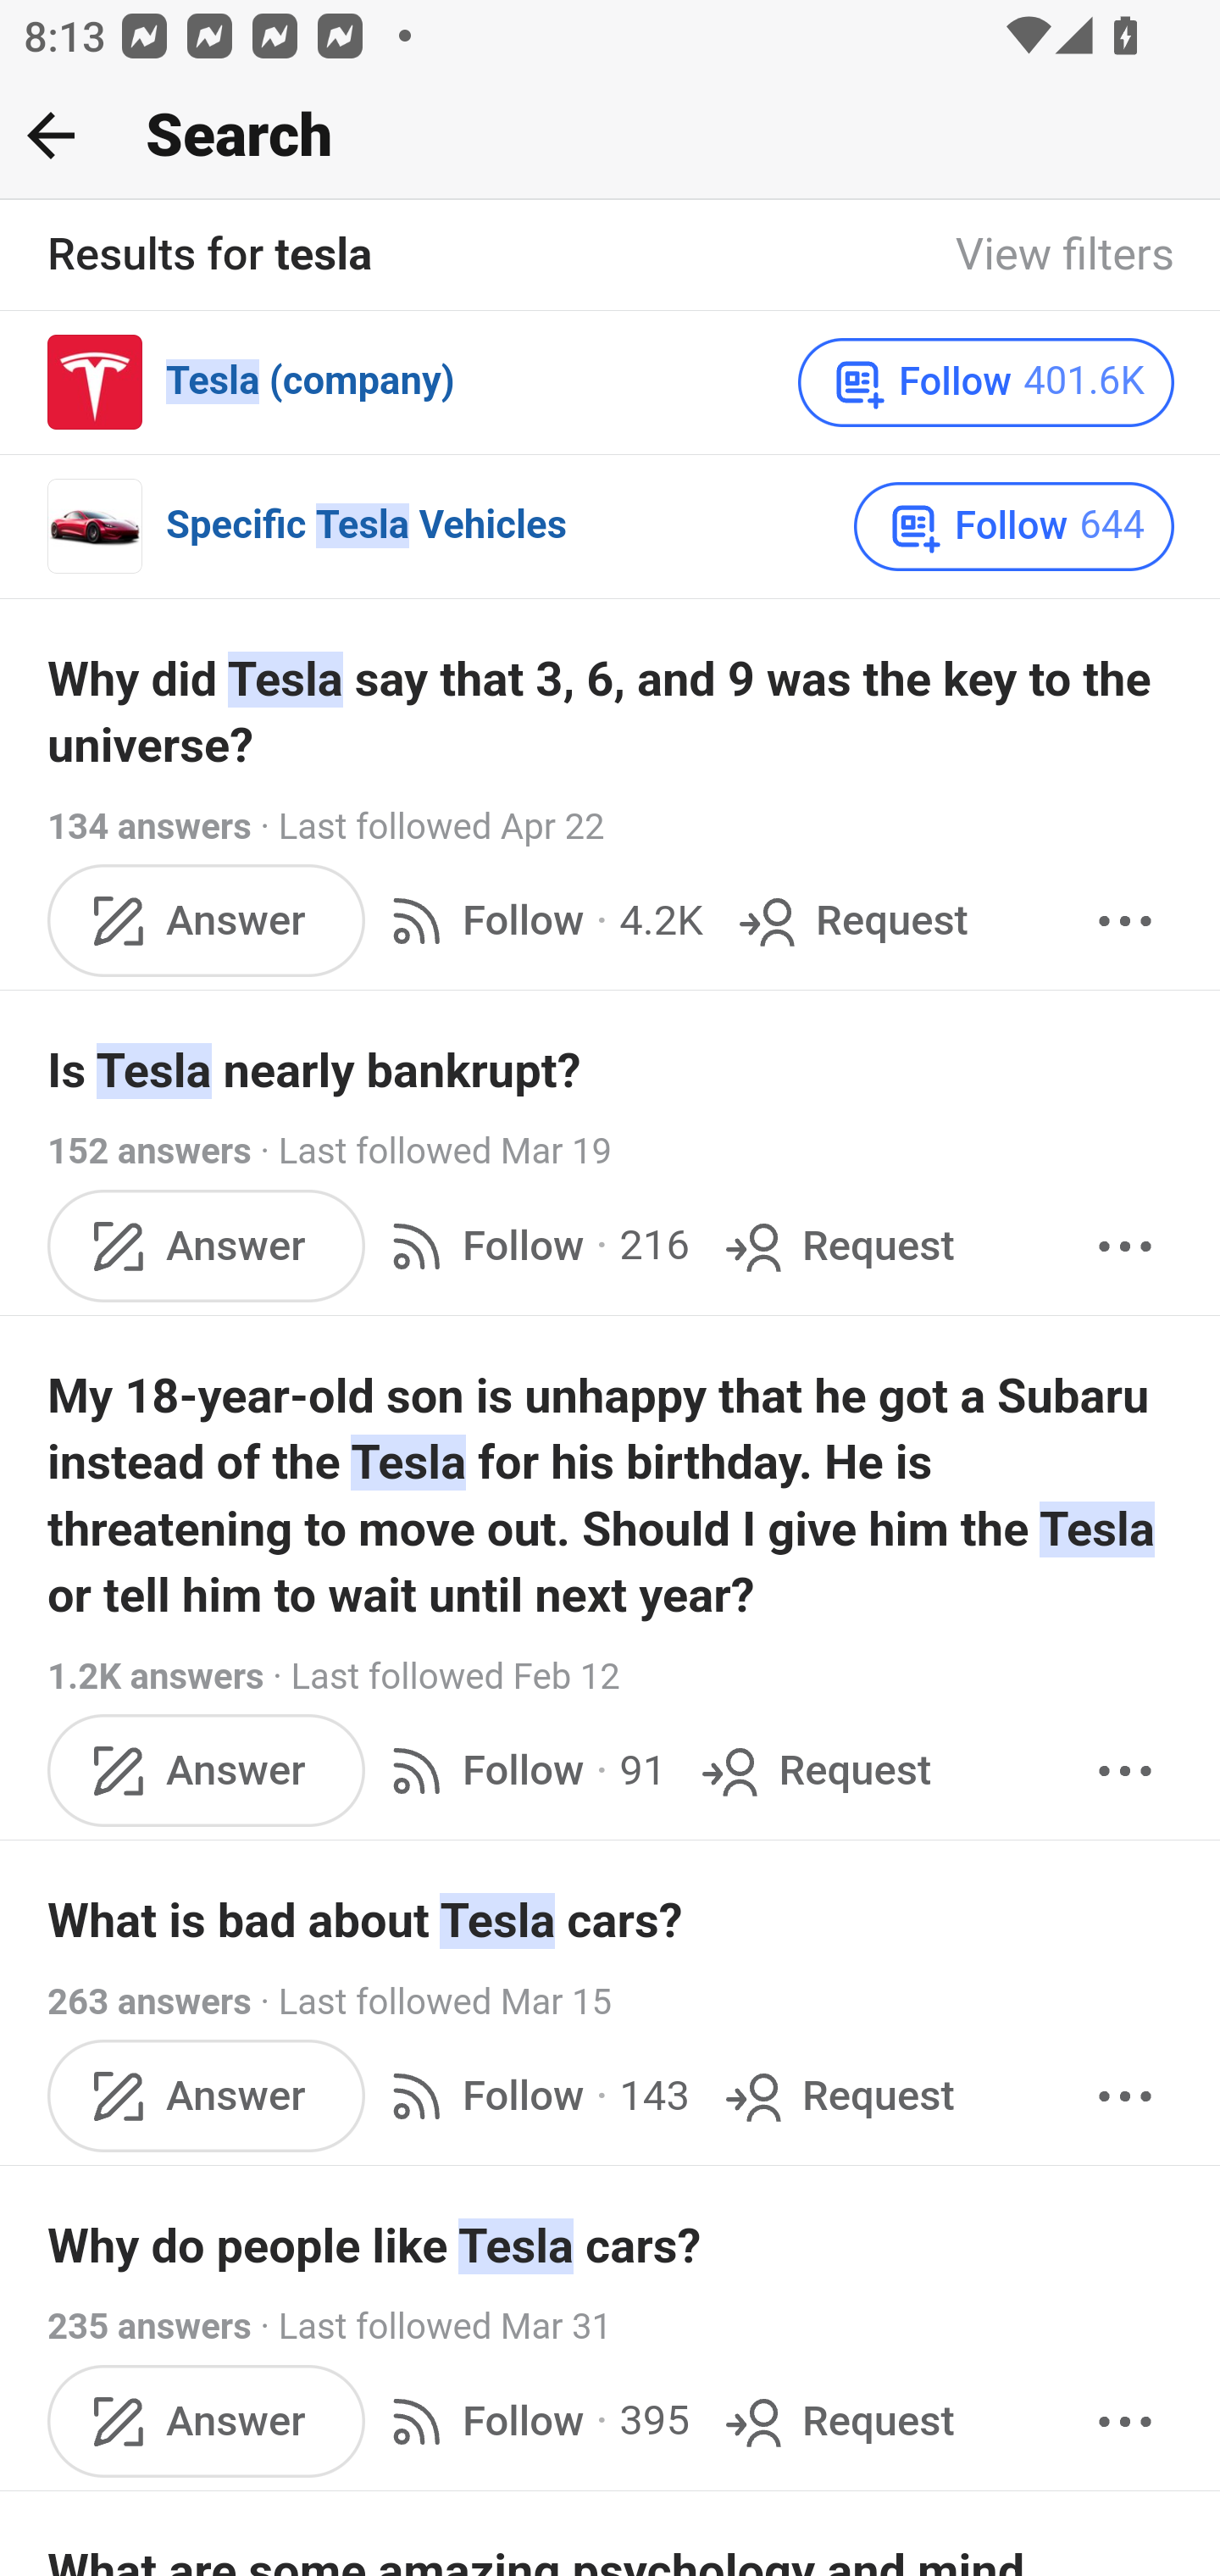  What do you see at coordinates (207, 1246) in the screenshot?
I see `Answer` at bounding box center [207, 1246].